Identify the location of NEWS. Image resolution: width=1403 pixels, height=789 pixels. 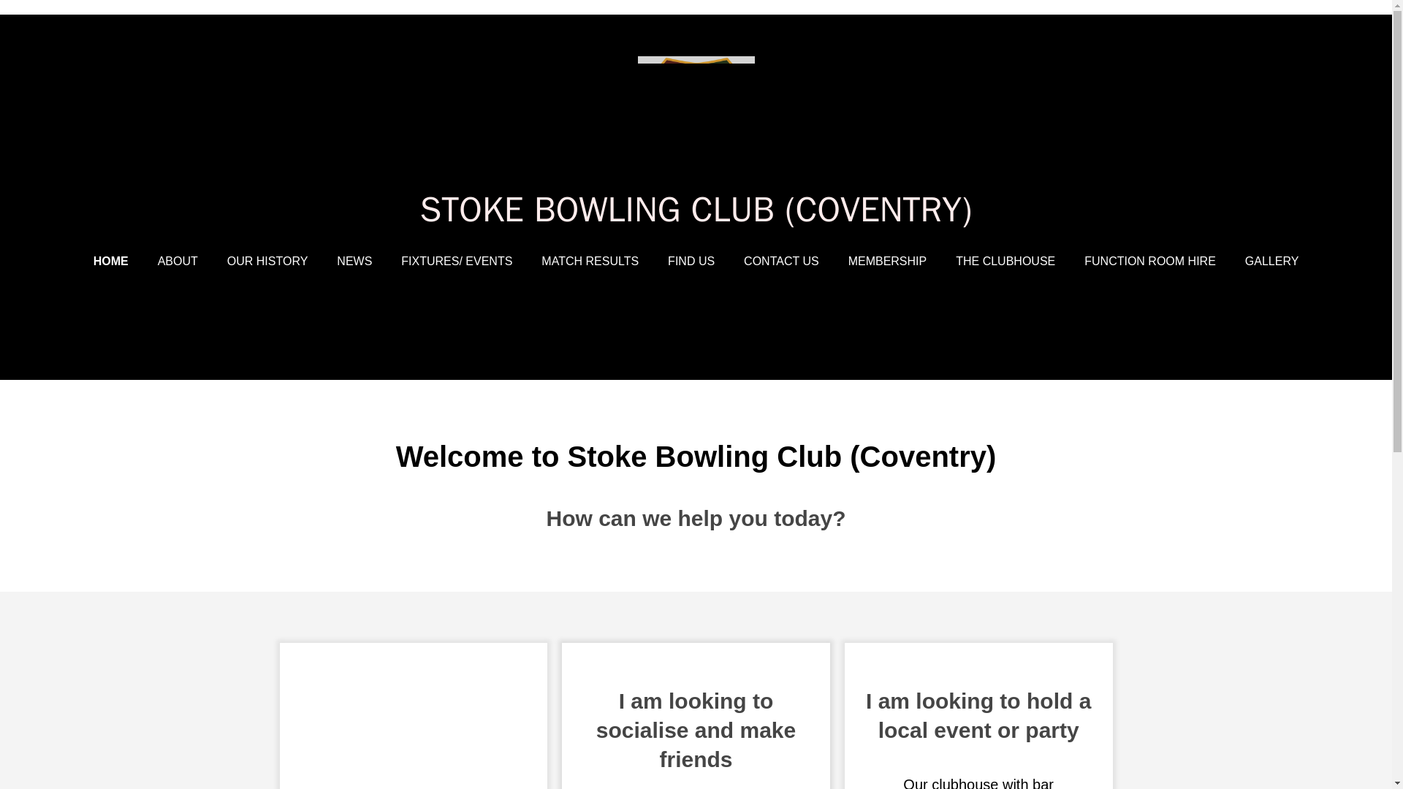
(354, 262).